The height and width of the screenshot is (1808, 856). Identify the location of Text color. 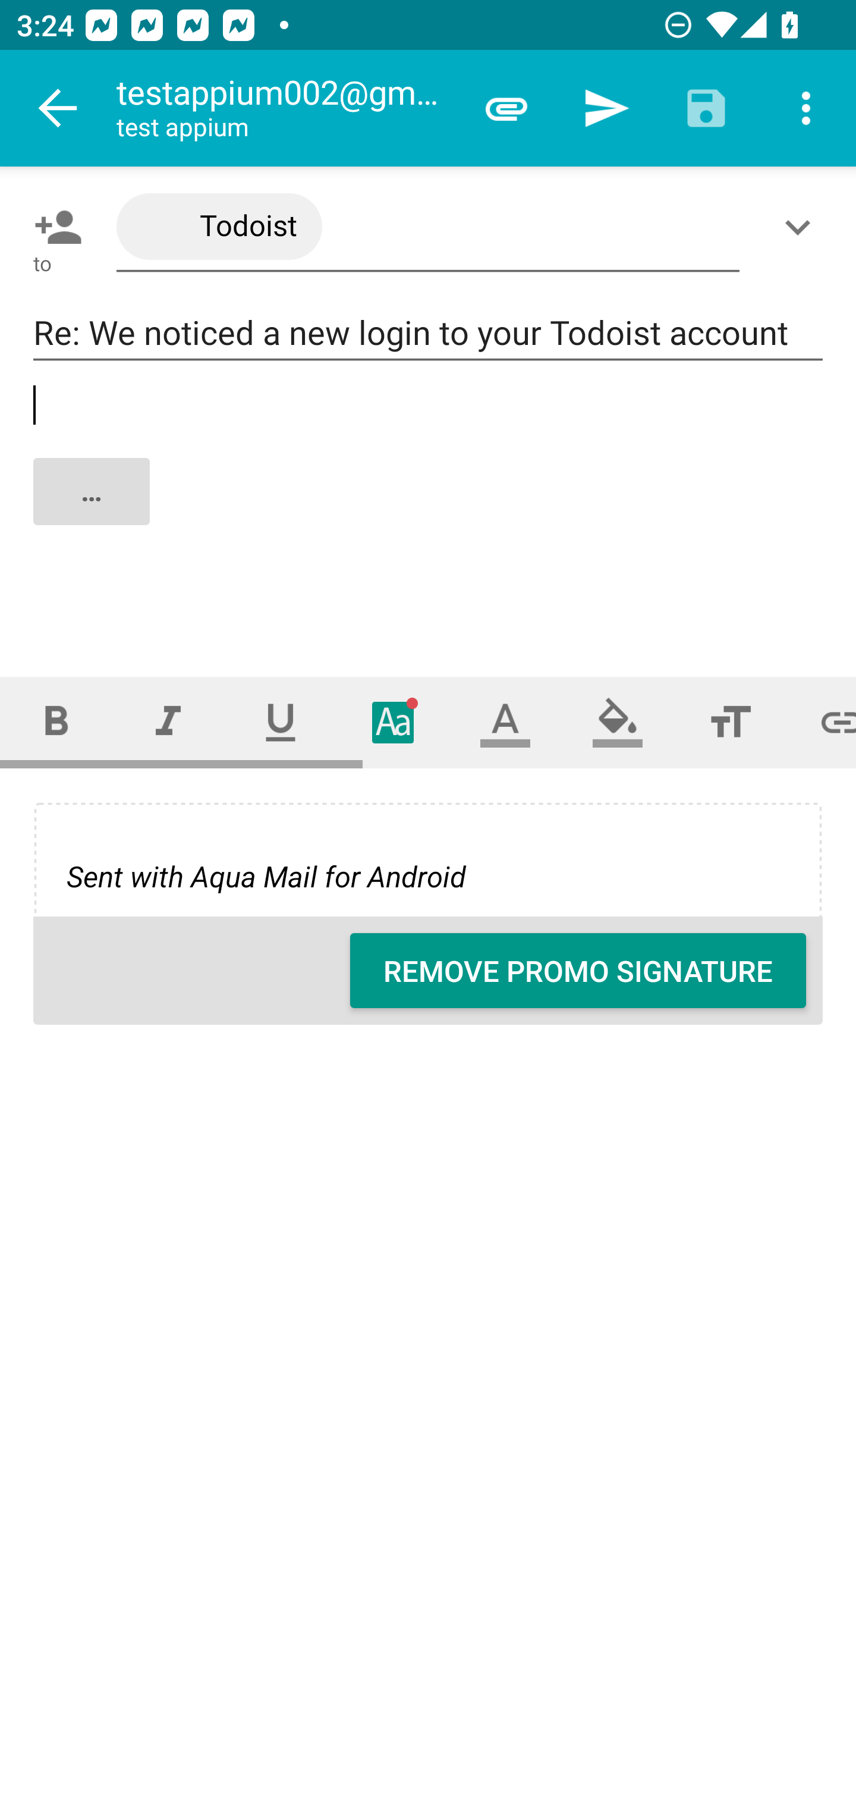
(505, 722).